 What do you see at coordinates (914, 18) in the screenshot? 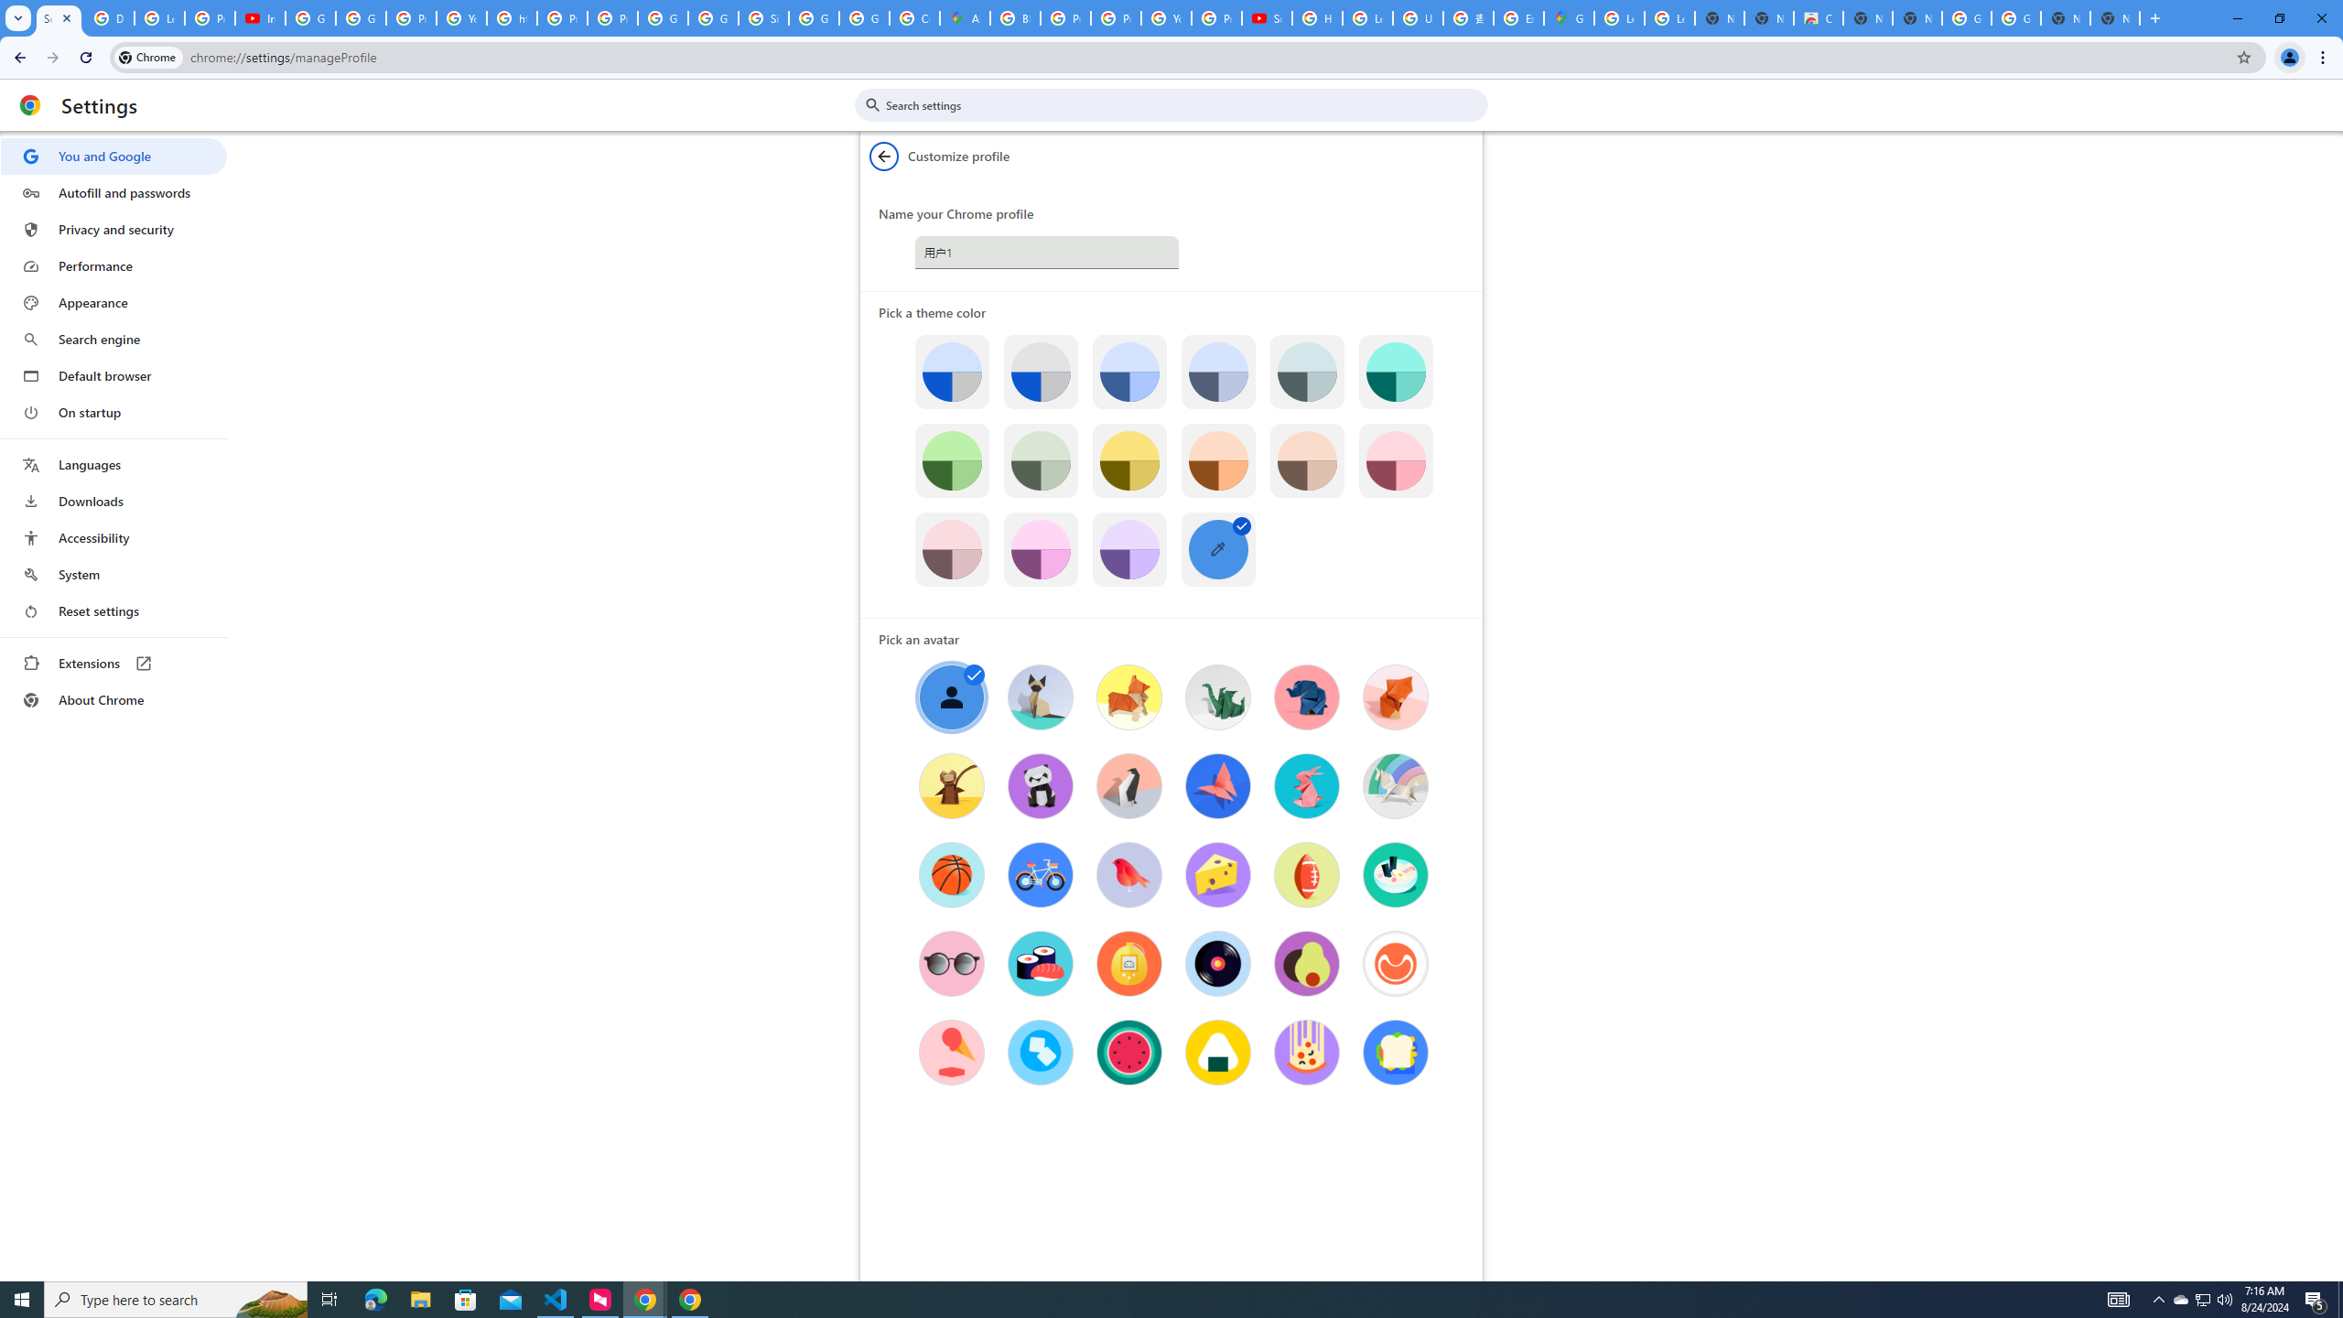
I see `Create your Google Account` at bounding box center [914, 18].